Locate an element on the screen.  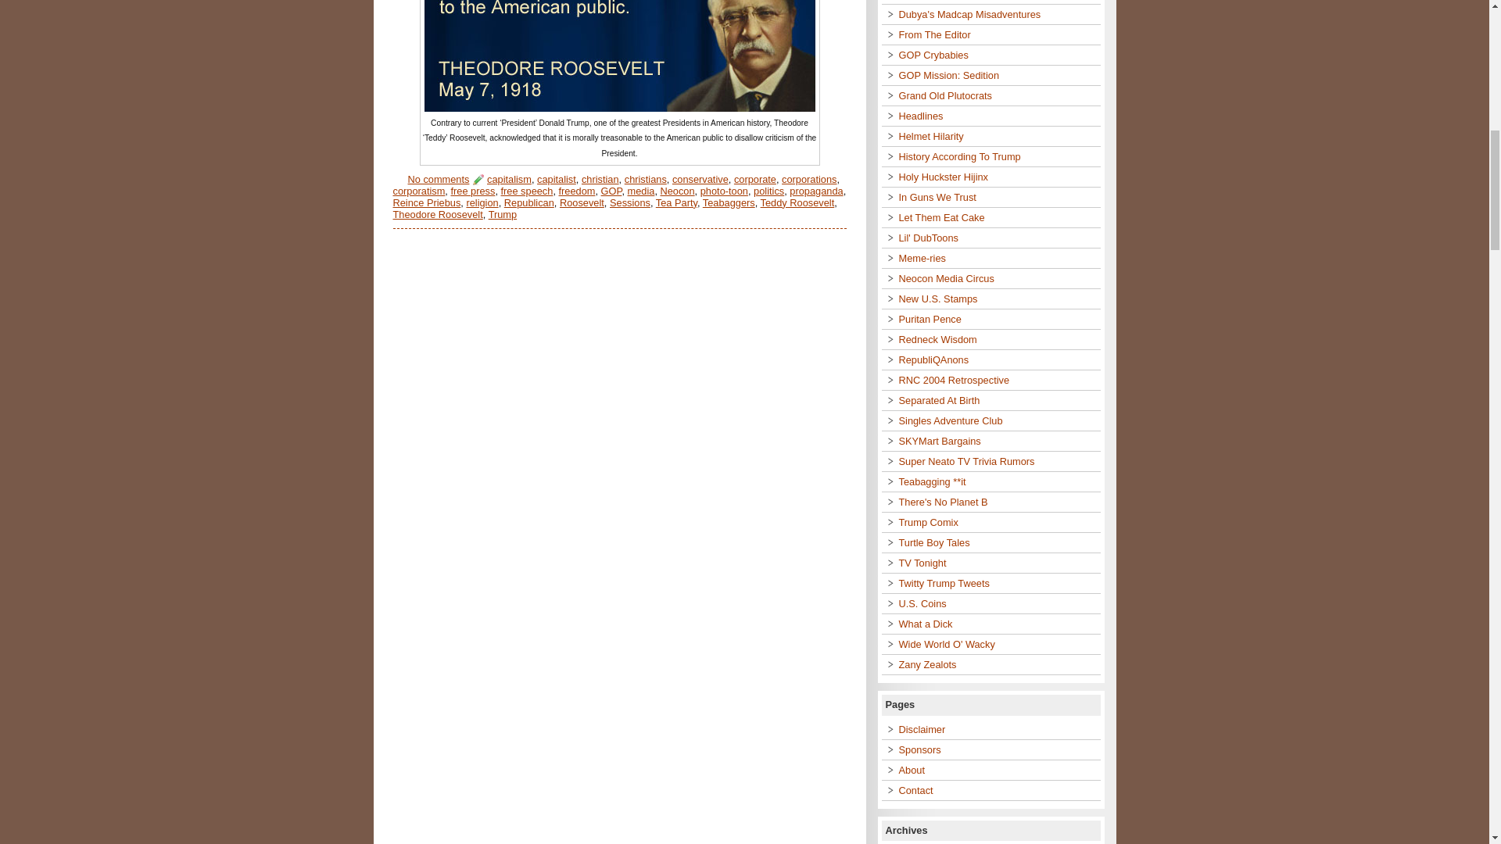
photo-toon is located at coordinates (724, 191).